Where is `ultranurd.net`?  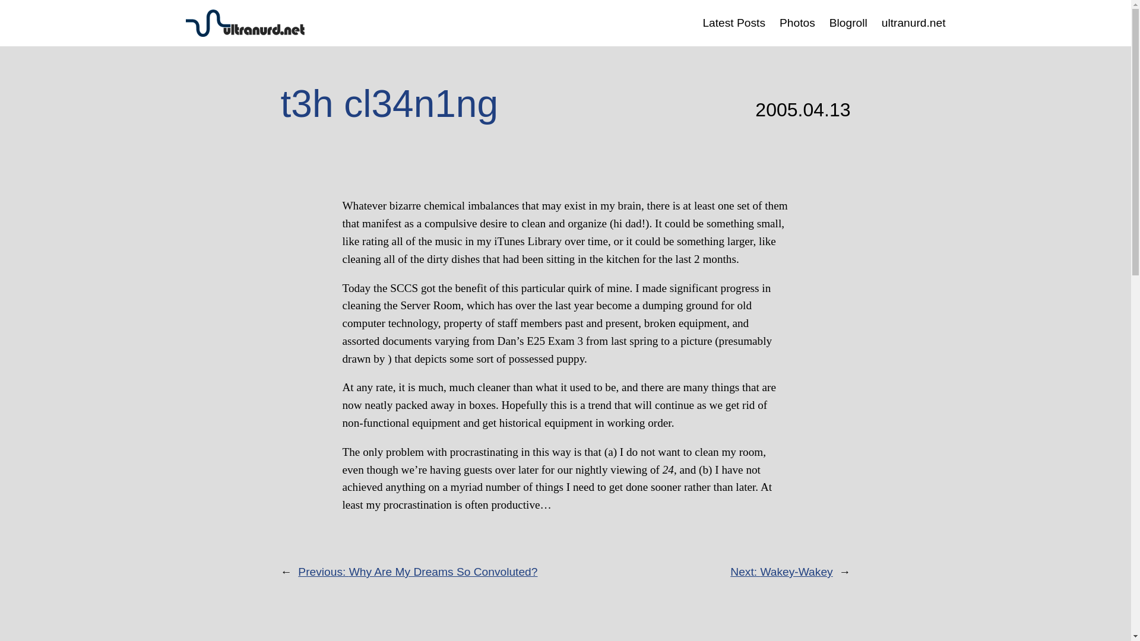
ultranurd.net is located at coordinates (913, 23).